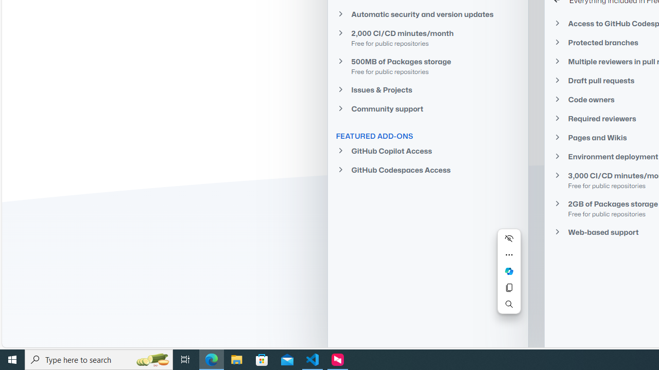  I want to click on Copy, so click(509, 288).